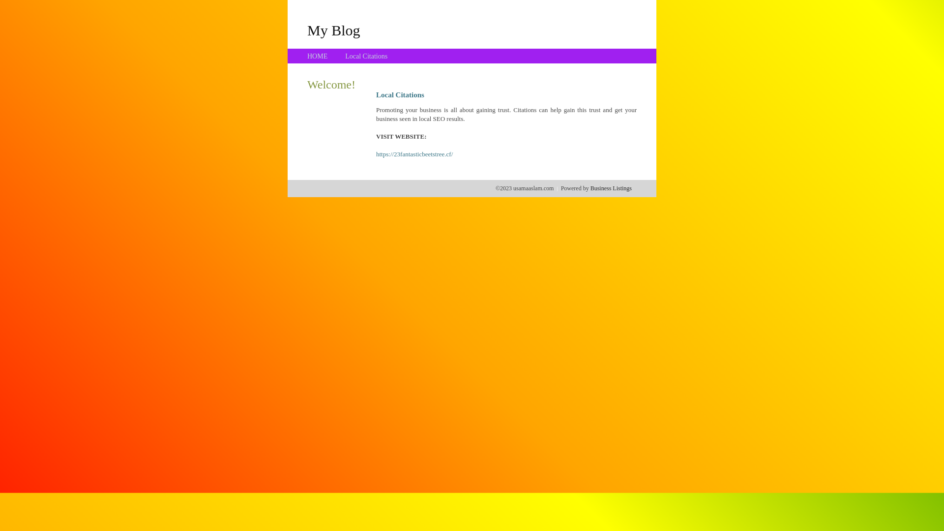 The height and width of the screenshot is (531, 944). What do you see at coordinates (414, 154) in the screenshot?
I see `https://23fantasticbeetstree.cf/` at bounding box center [414, 154].